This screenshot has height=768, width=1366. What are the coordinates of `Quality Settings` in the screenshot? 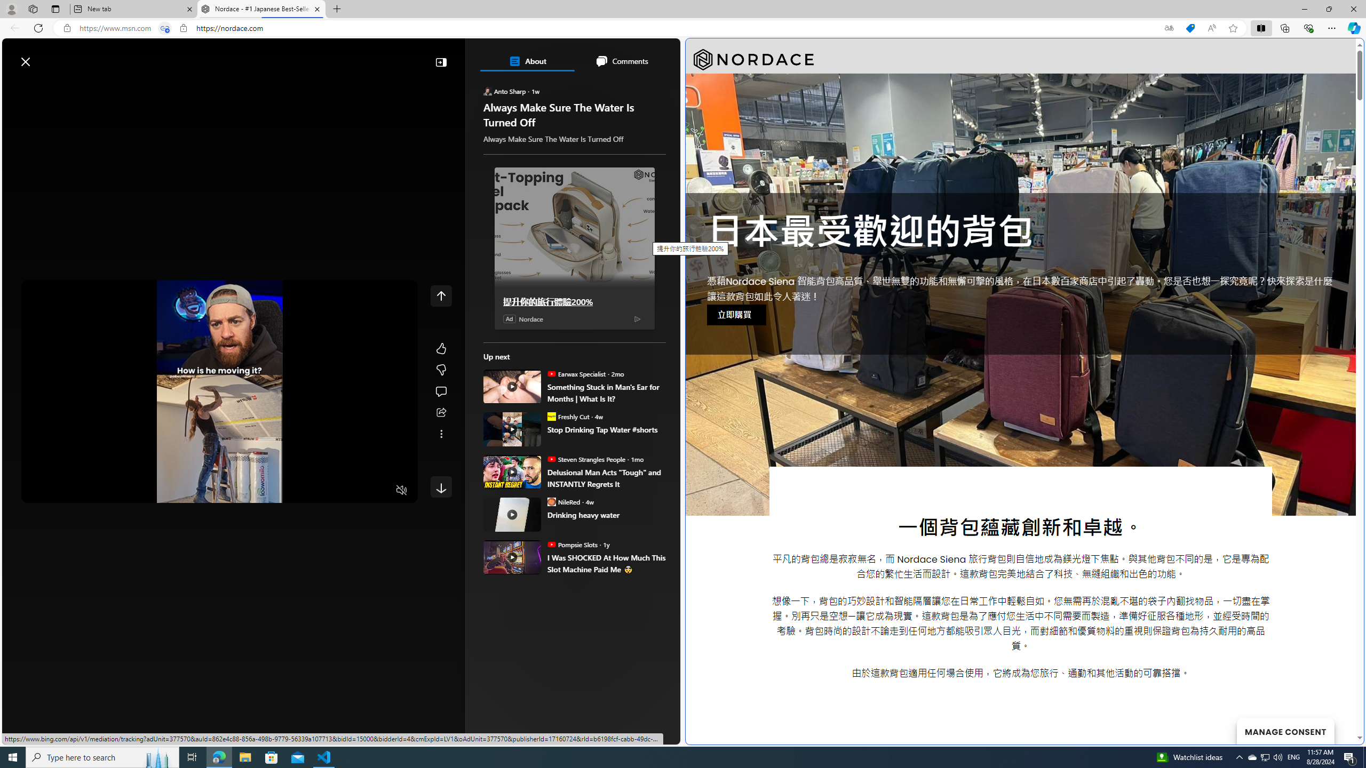 It's located at (338, 491).